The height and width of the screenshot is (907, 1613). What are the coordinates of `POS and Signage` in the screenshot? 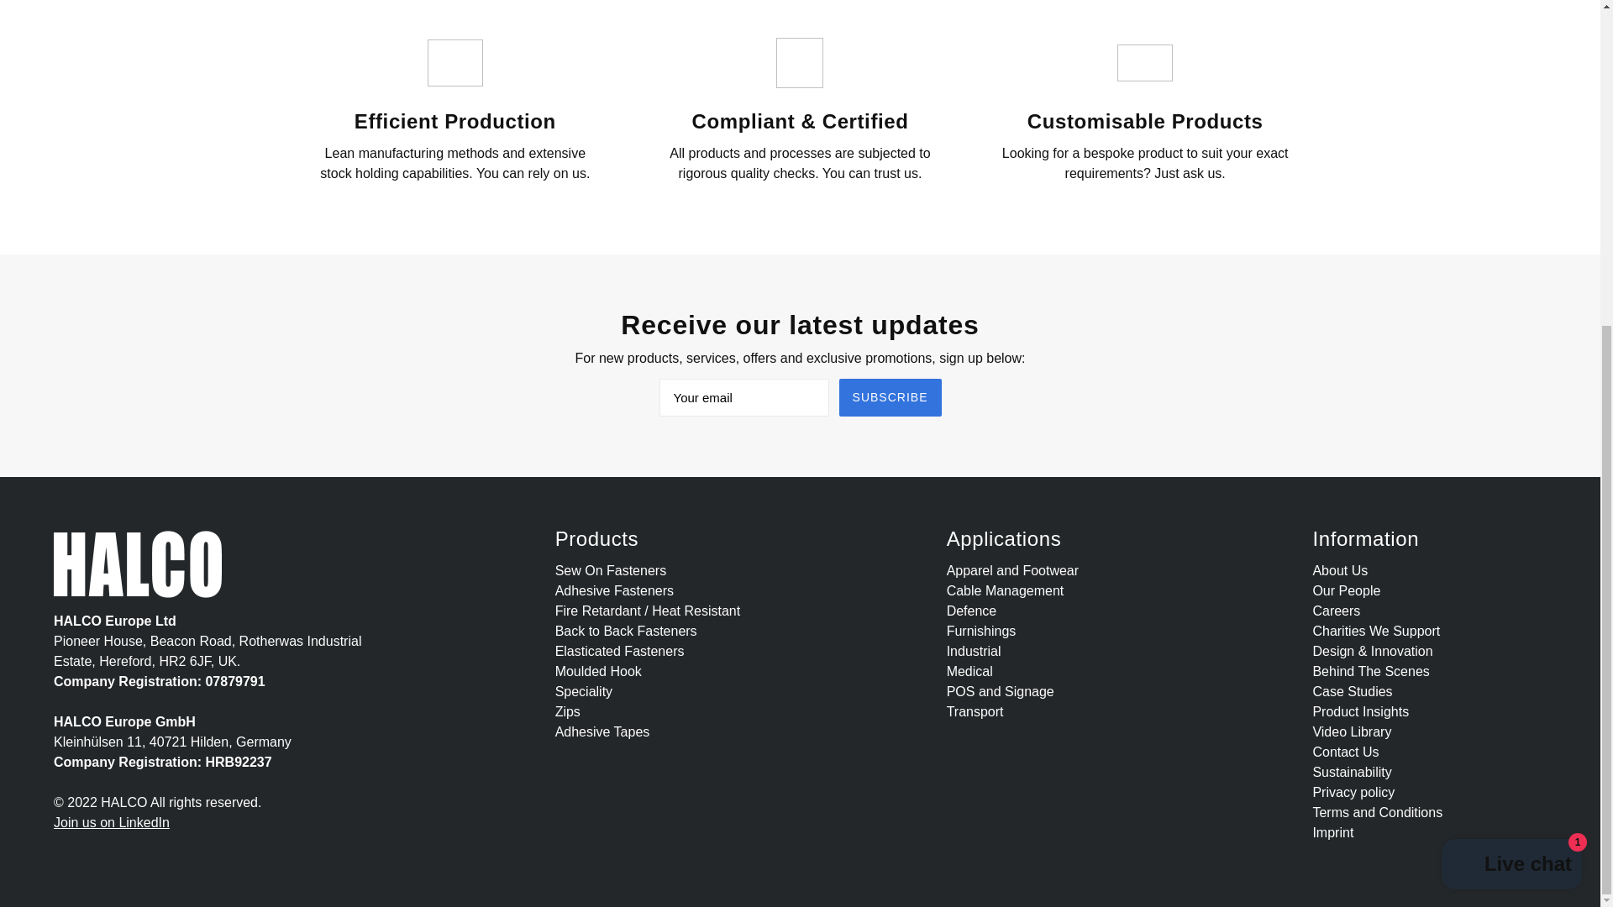 It's located at (1001, 691).